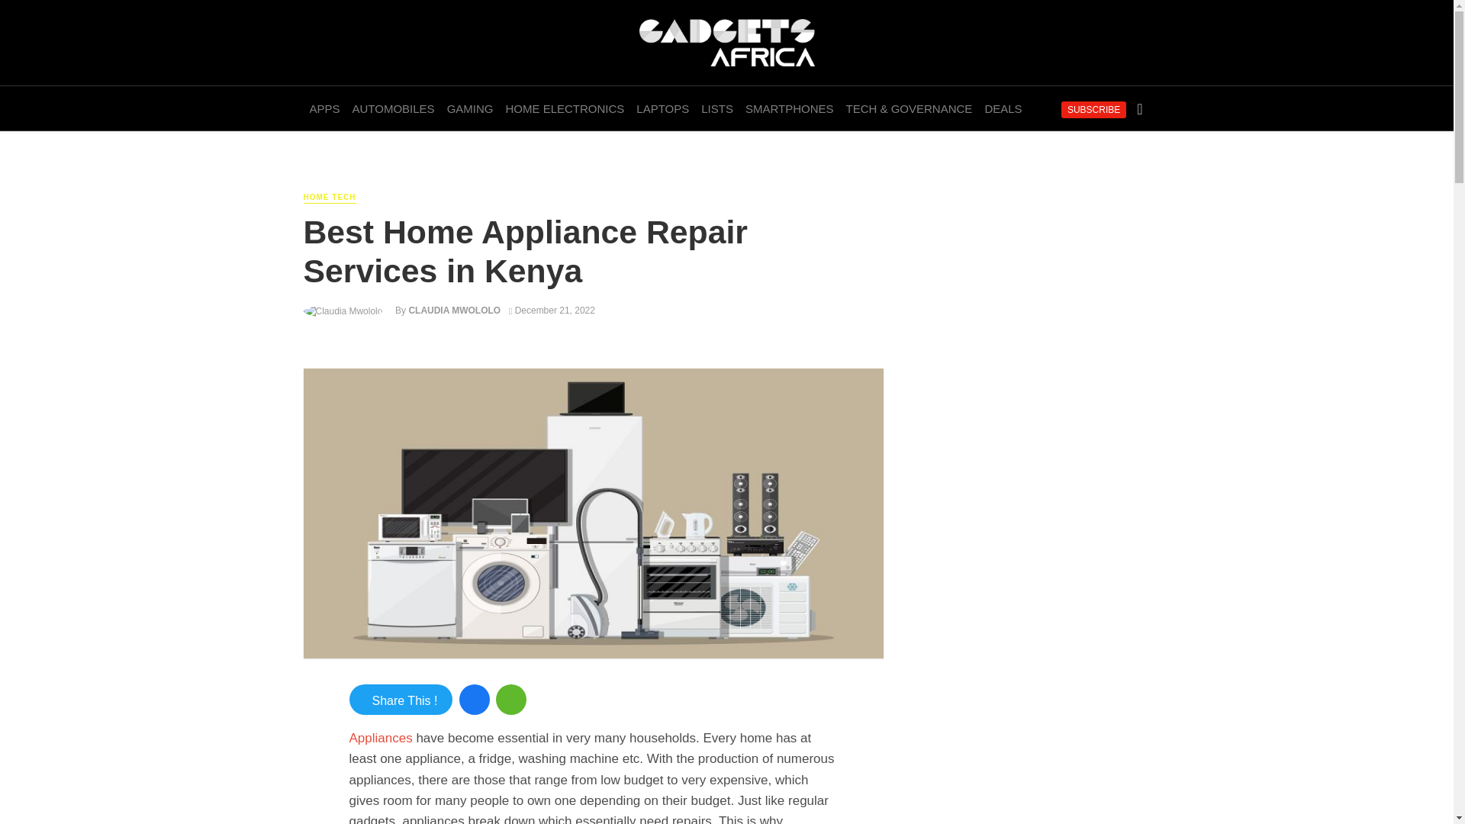 The image size is (1465, 824). What do you see at coordinates (401, 700) in the screenshot?
I see `Tweet this !` at bounding box center [401, 700].